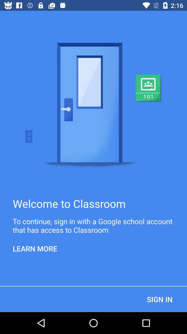  Describe the element at coordinates (35, 248) in the screenshot. I see `open the icon at the bottom left corner` at that location.